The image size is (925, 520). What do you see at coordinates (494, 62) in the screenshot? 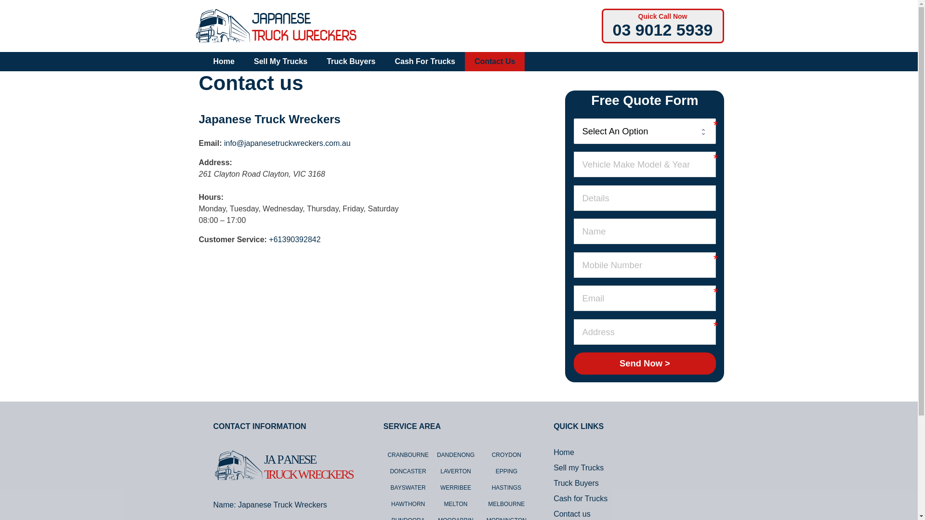
I see `Contact Us` at bounding box center [494, 62].